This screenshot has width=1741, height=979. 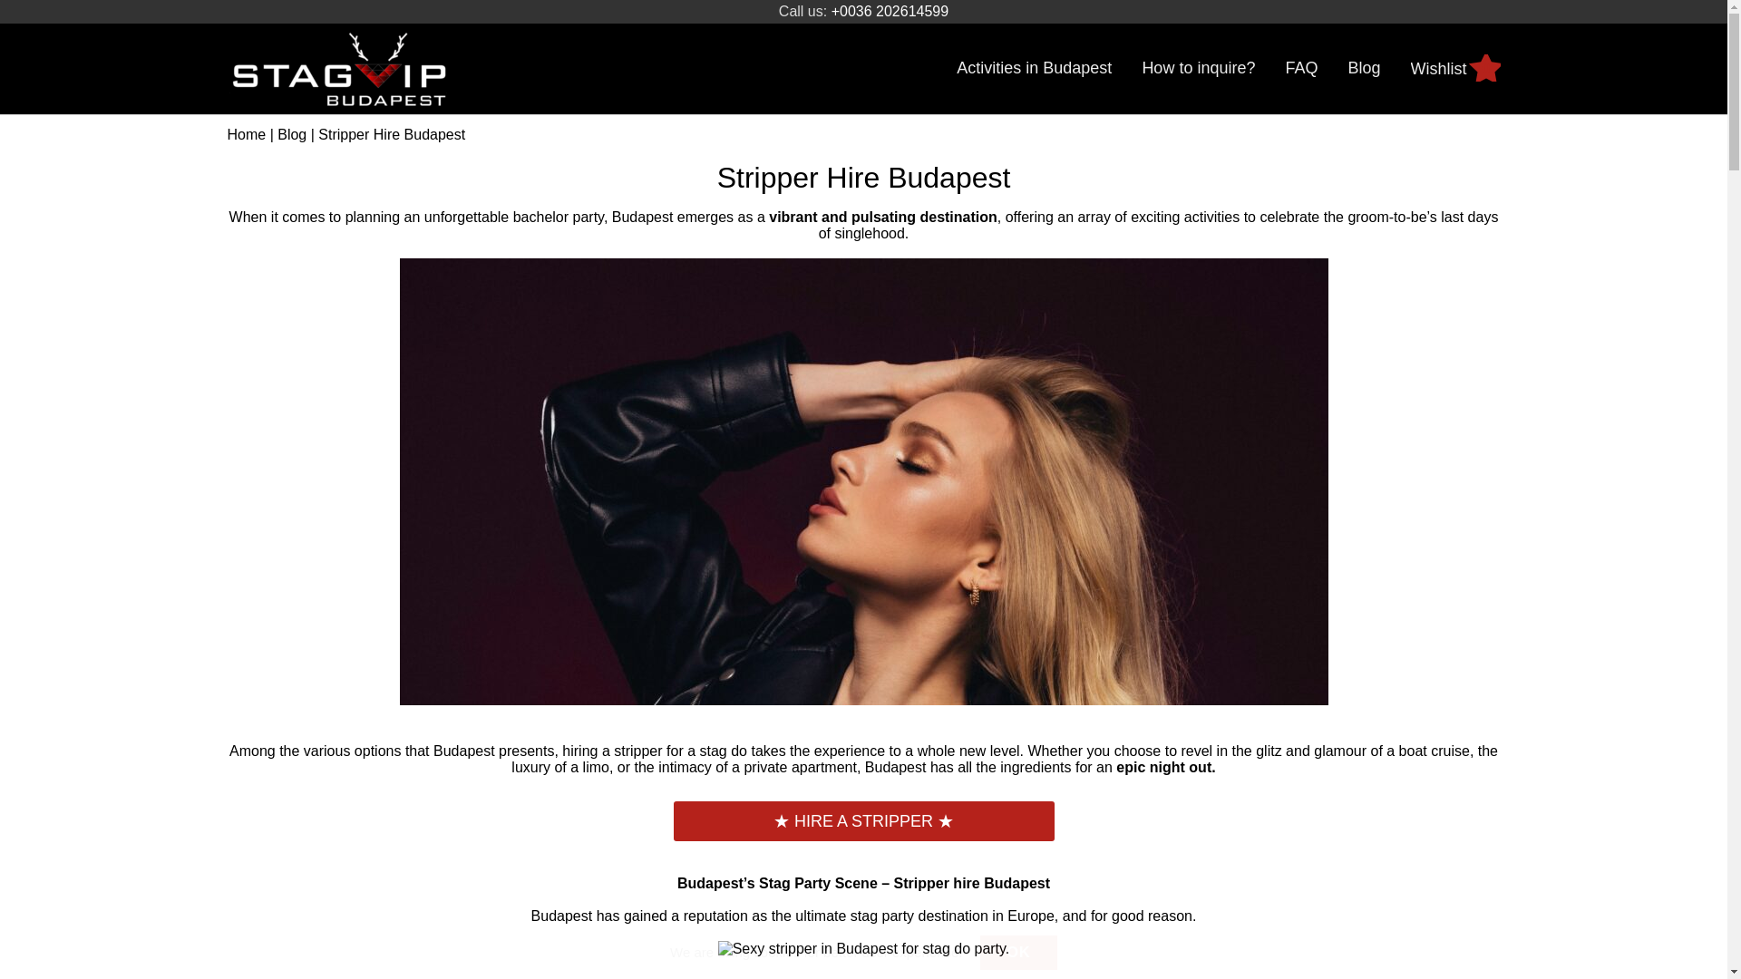 What do you see at coordinates (1199, 68) in the screenshot?
I see `How to inquire?` at bounding box center [1199, 68].